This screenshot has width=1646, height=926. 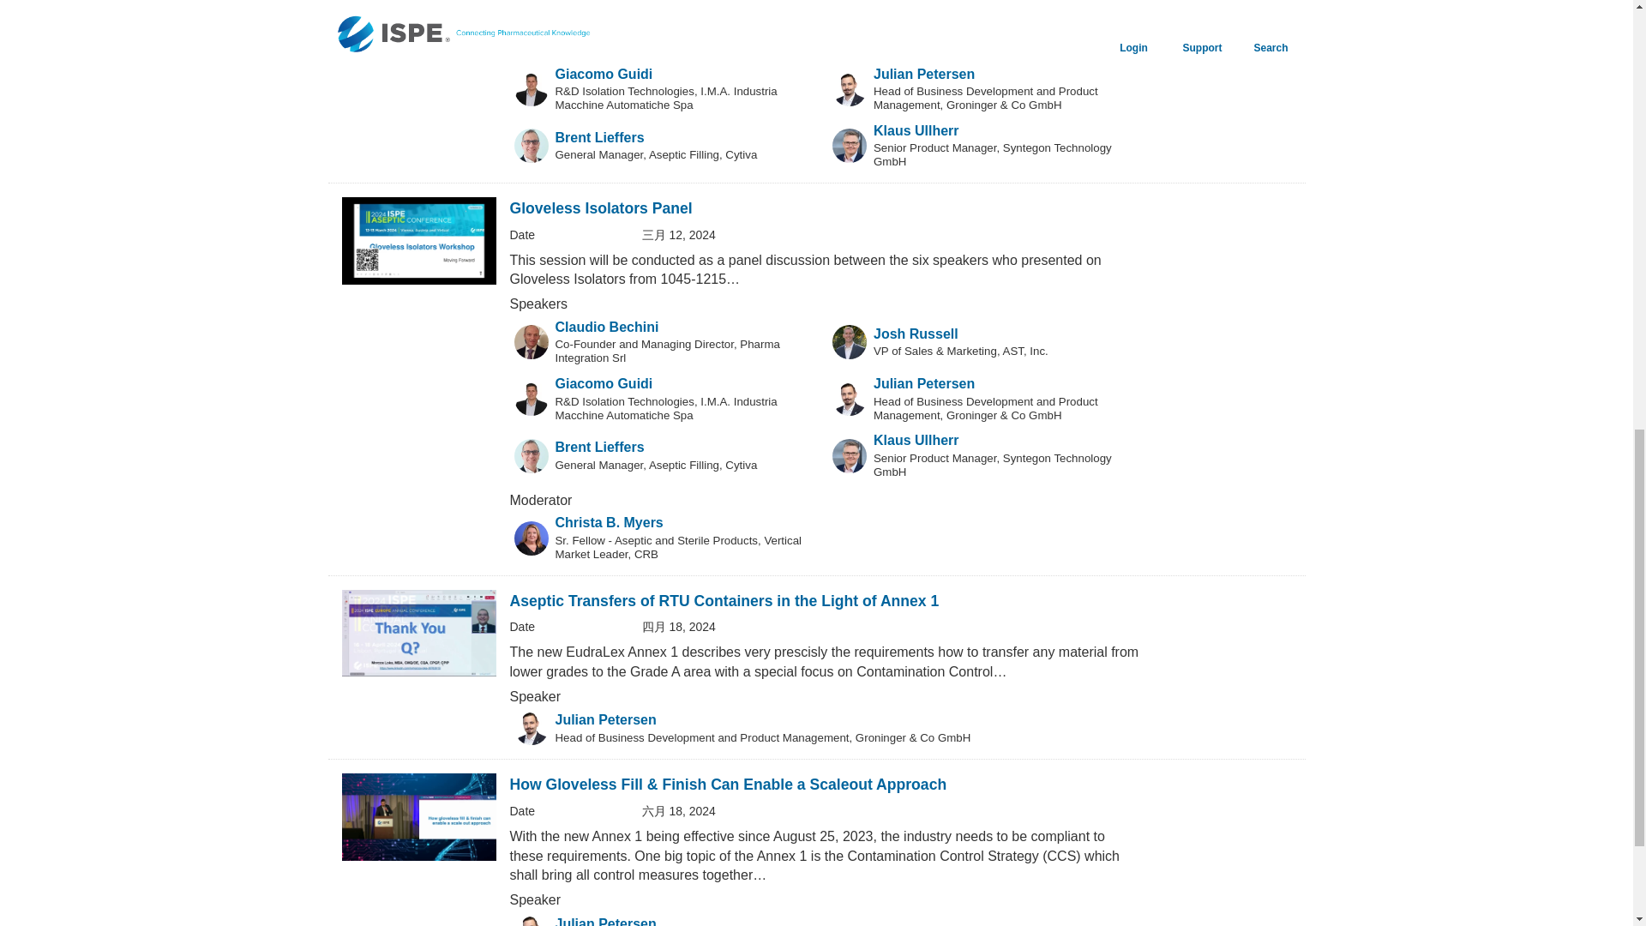 I want to click on Speaker Image for Brent Lieffers, so click(x=531, y=455).